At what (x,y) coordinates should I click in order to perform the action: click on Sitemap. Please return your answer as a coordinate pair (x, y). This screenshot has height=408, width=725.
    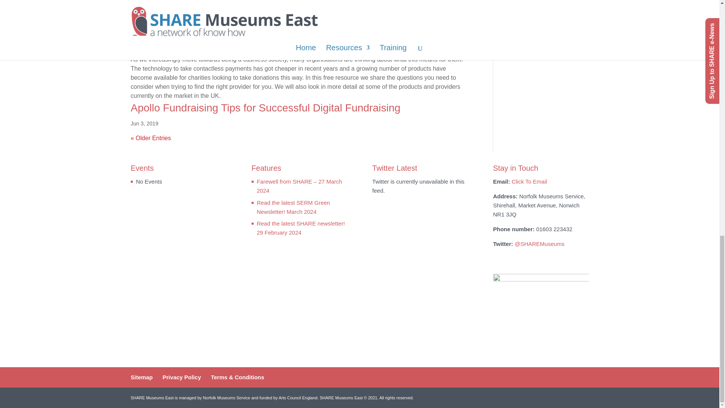
    Looking at the image, I should click on (141, 377).